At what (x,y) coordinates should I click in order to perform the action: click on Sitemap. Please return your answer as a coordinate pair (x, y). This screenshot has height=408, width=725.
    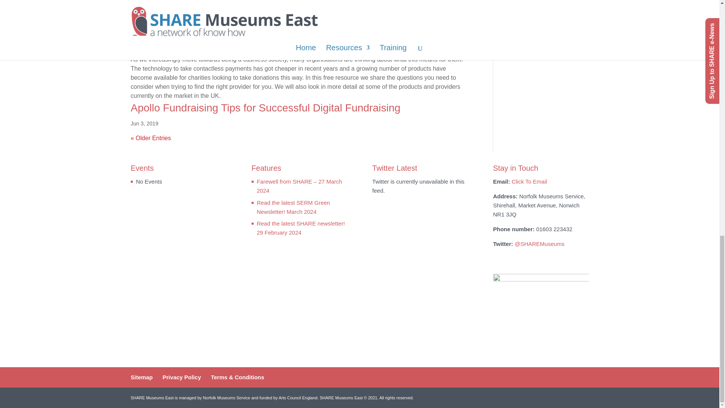
    Looking at the image, I should click on (141, 377).